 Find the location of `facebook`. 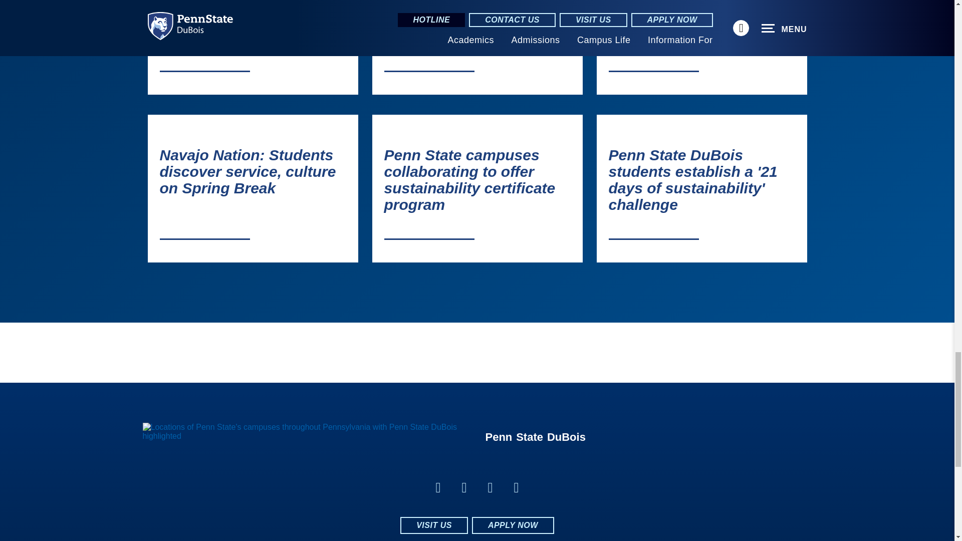

facebook is located at coordinates (438, 487).